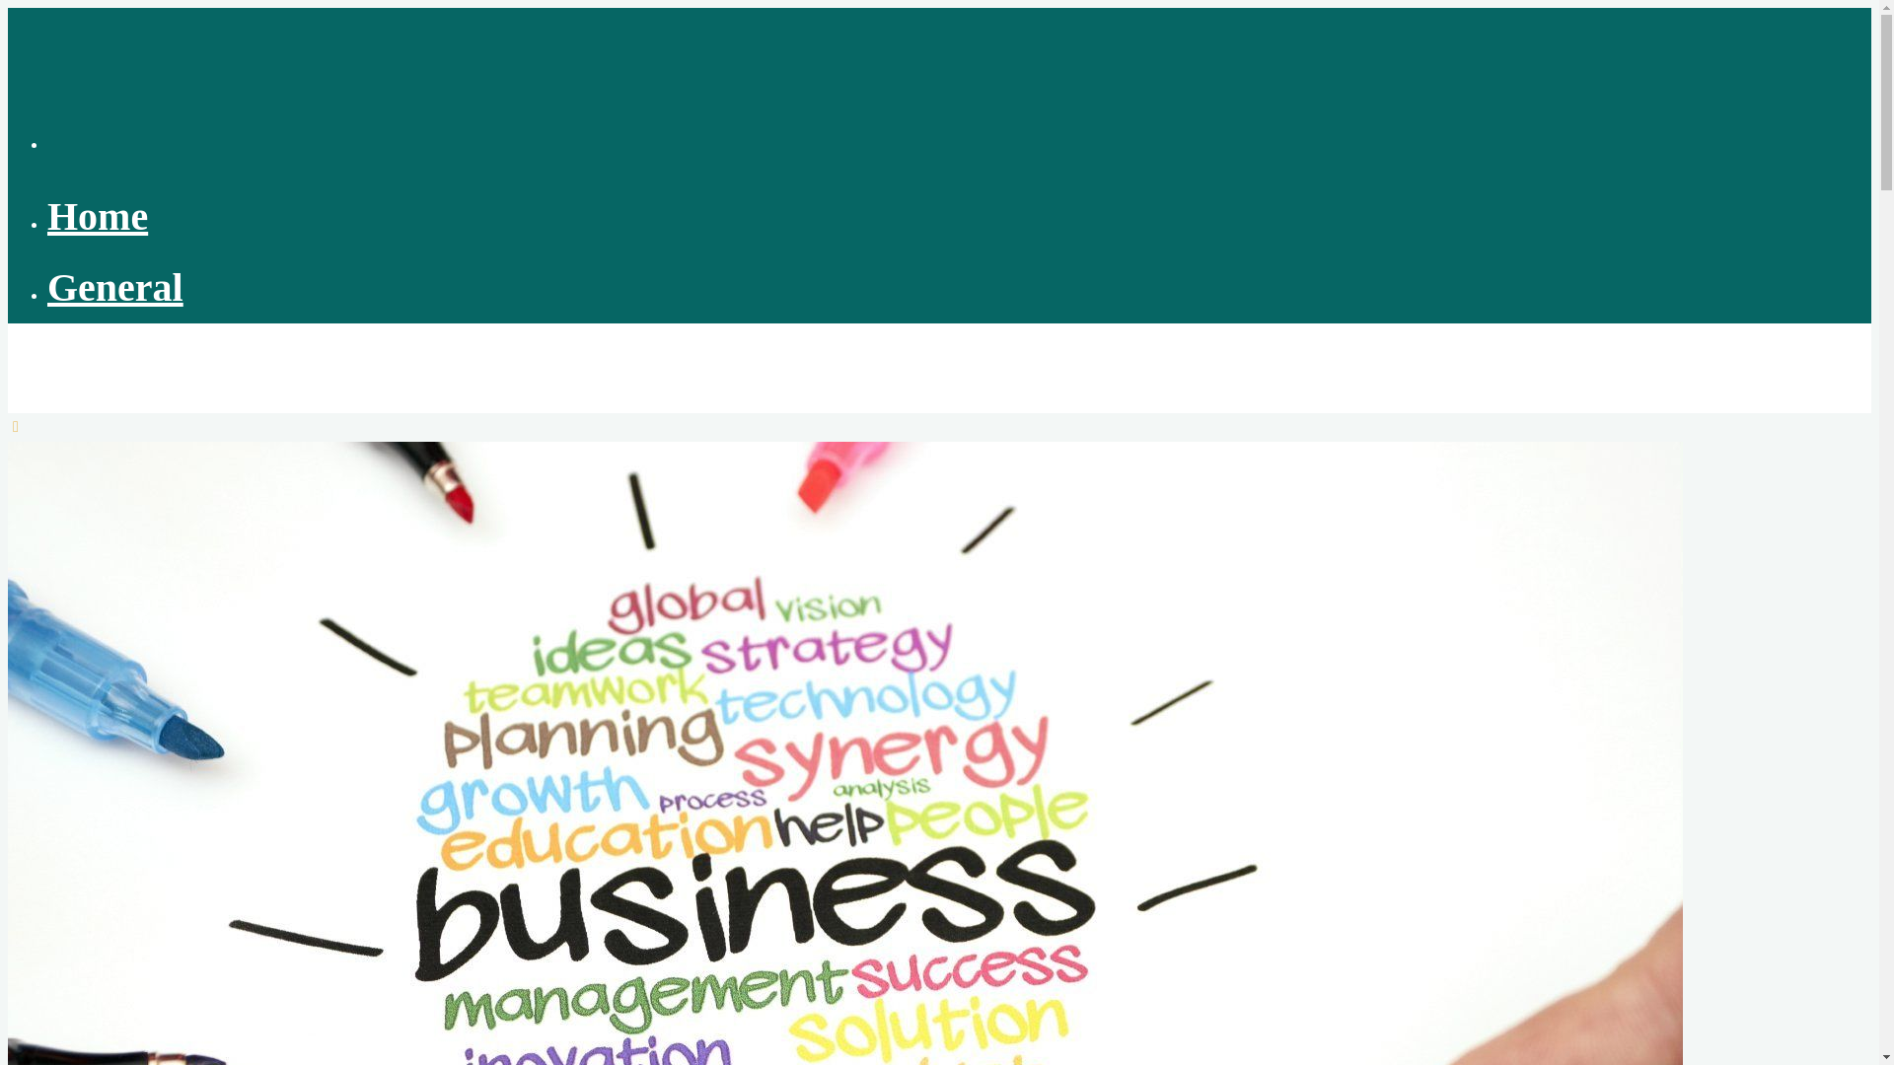 The image size is (1894, 1065). Describe the element at coordinates (97, 215) in the screenshot. I see `Home` at that location.